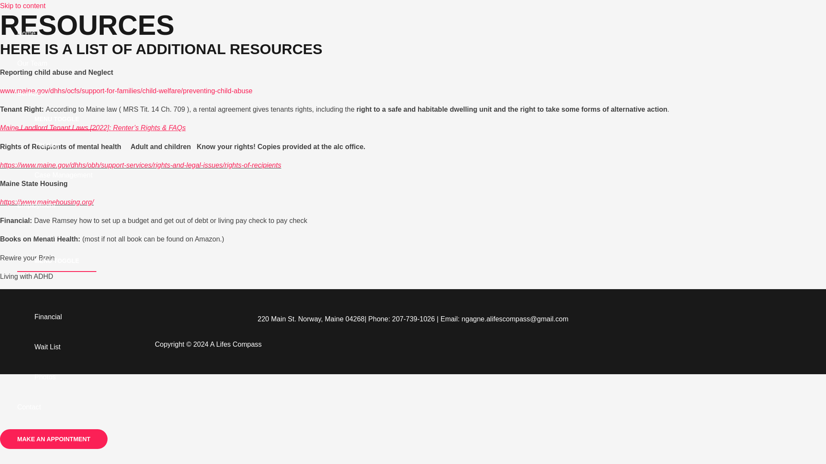  Describe the element at coordinates (57, 93) in the screenshot. I see `Services` at that location.